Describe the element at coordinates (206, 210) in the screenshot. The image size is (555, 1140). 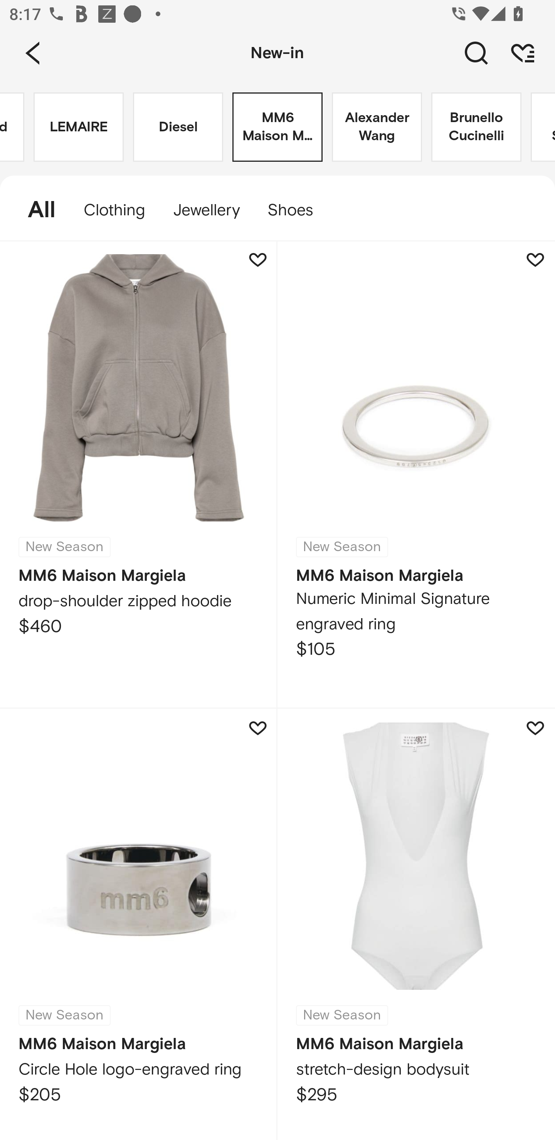
I see `Jewellery` at that location.